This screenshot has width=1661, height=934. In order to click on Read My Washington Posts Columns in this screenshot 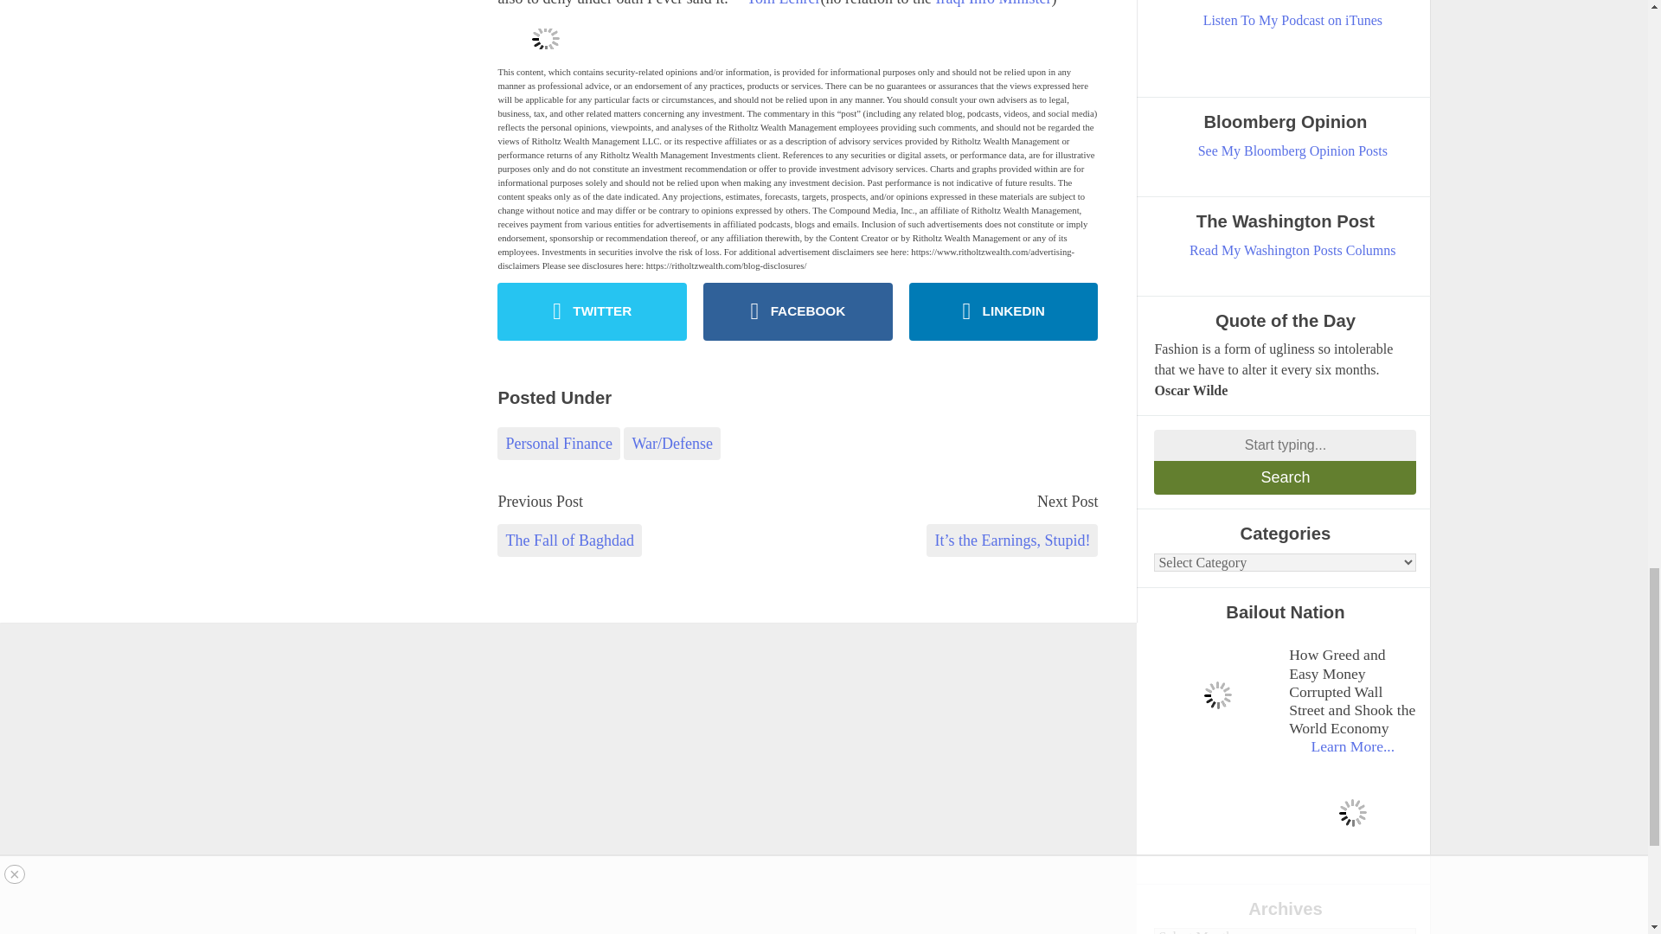, I will do `click(1292, 251)`.